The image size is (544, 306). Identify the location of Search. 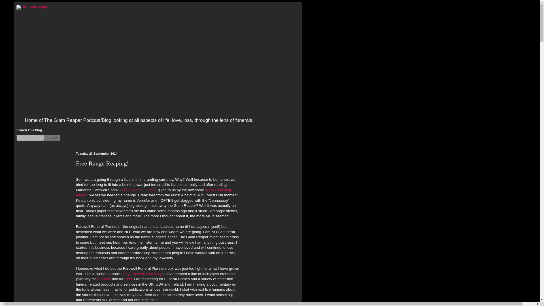
(52, 138).